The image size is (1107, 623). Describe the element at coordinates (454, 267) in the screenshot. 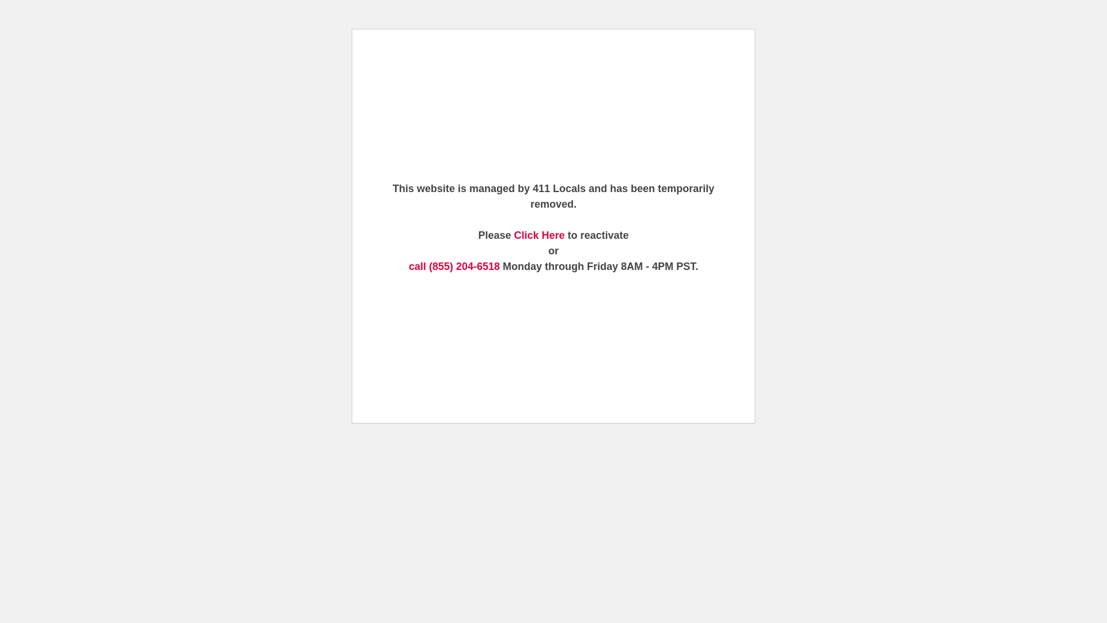

I see `call (855) 204-6518` at that location.